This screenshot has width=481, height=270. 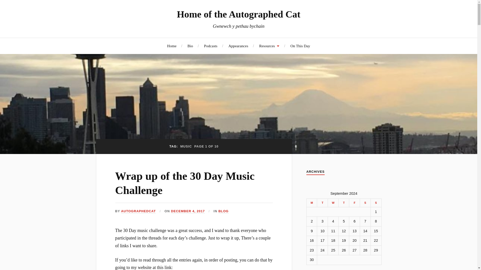 What do you see at coordinates (223, 211) in the screenshot?
I see `BLOG` at bounding box center [223, 211].